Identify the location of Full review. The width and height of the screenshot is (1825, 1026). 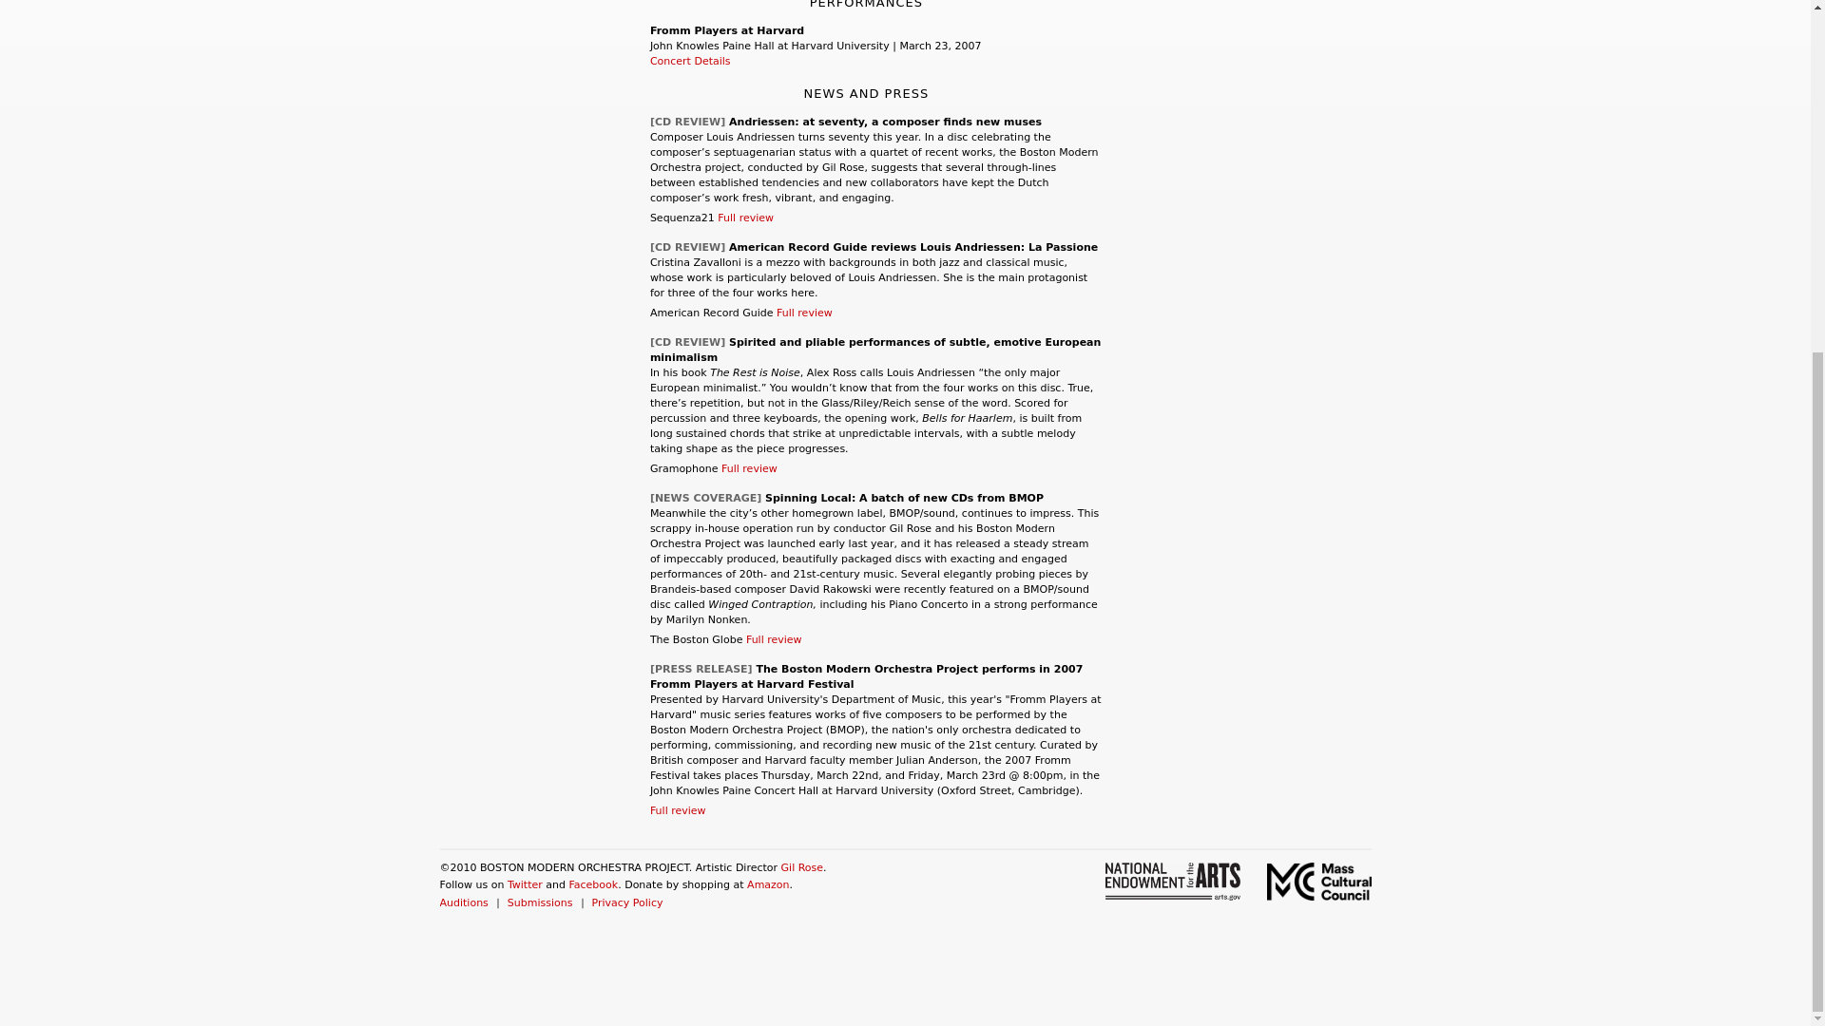
(678, 809).